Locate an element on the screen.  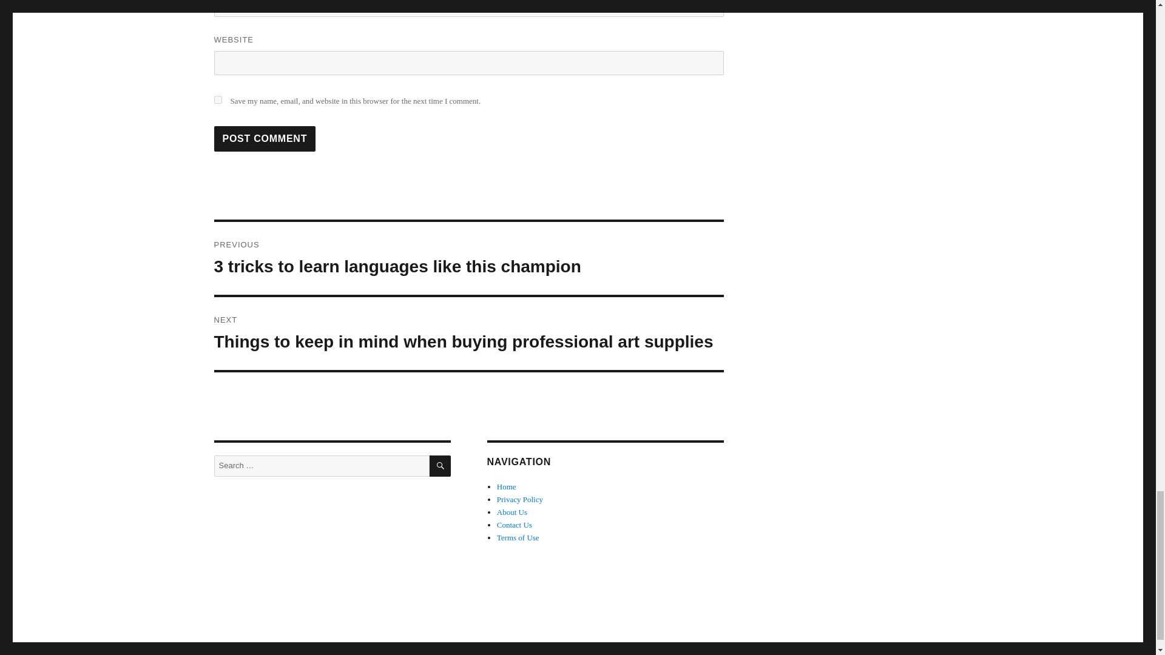
Post Comment is located at coordinates (265, 138).